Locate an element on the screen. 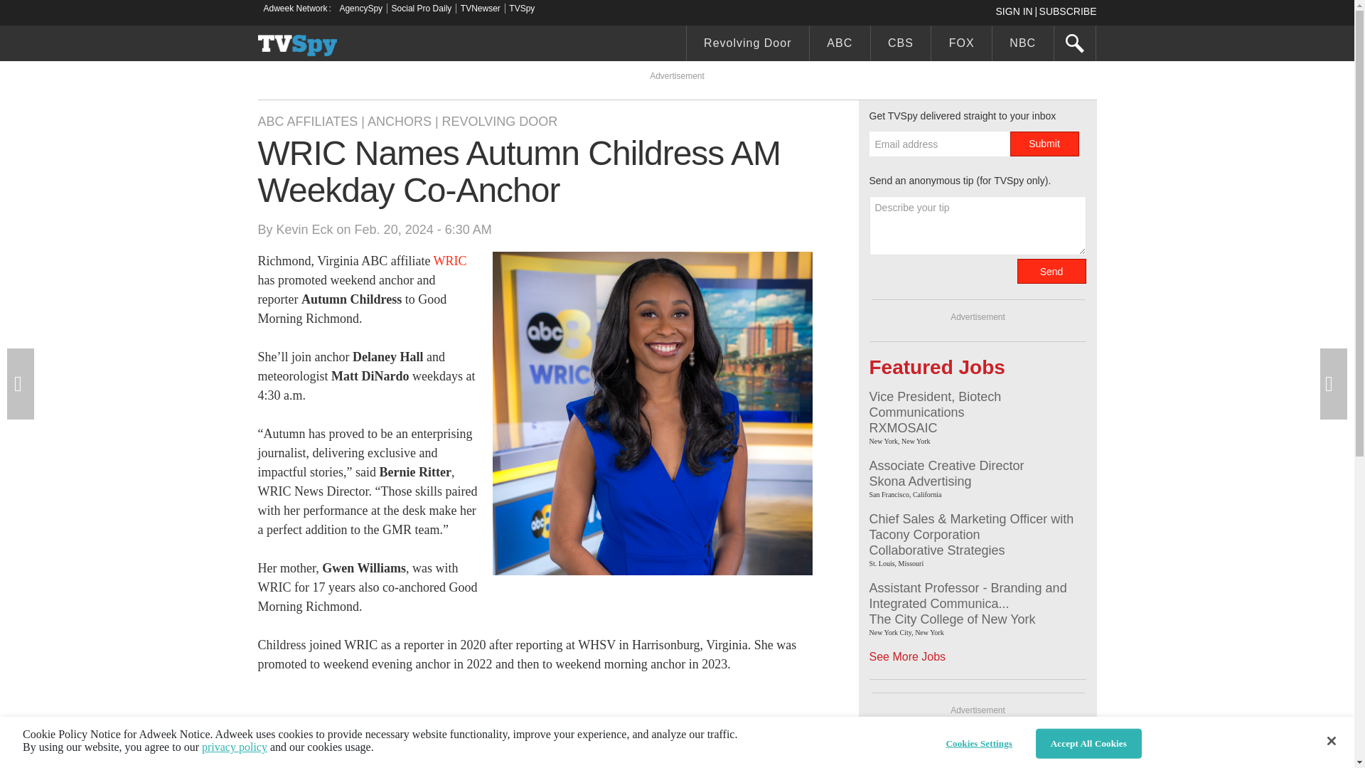  SIGN IN is located at coordinates (1017, 11).